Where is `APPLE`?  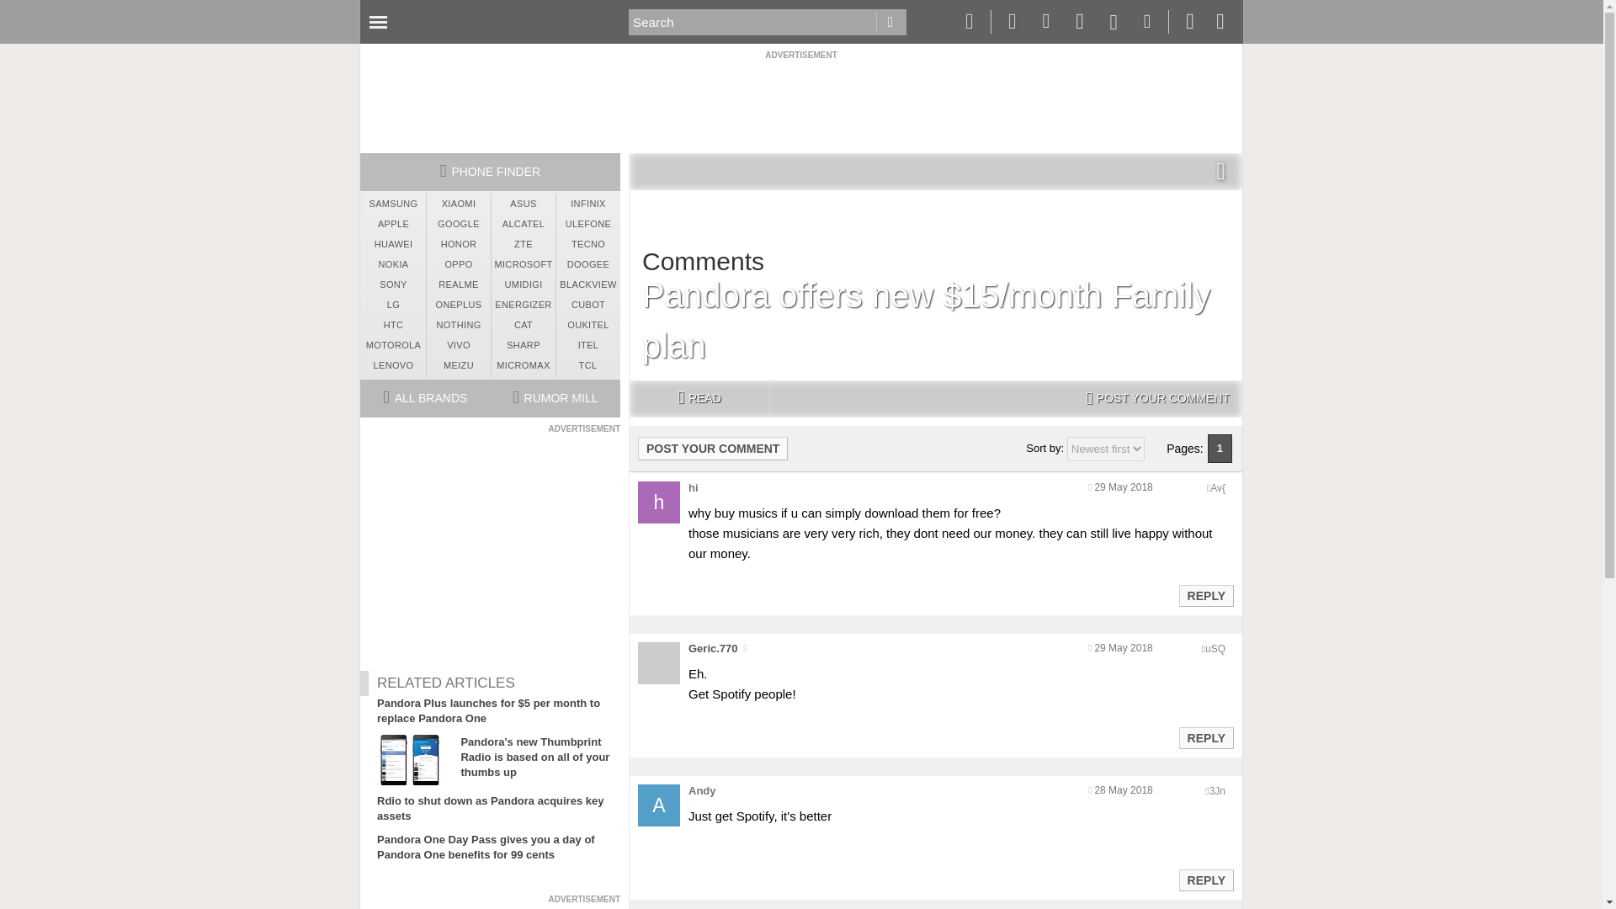 APPLE is located at coordinates (393, 224).